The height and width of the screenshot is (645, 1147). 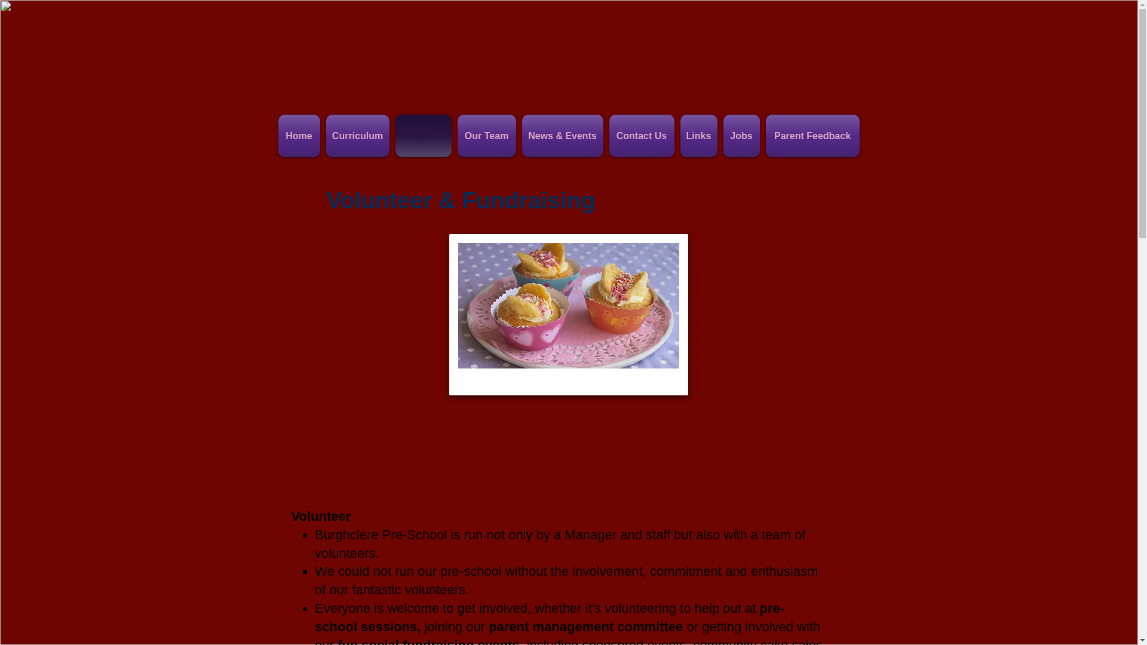 I want to click on About Us, so click(x=423, y=136).